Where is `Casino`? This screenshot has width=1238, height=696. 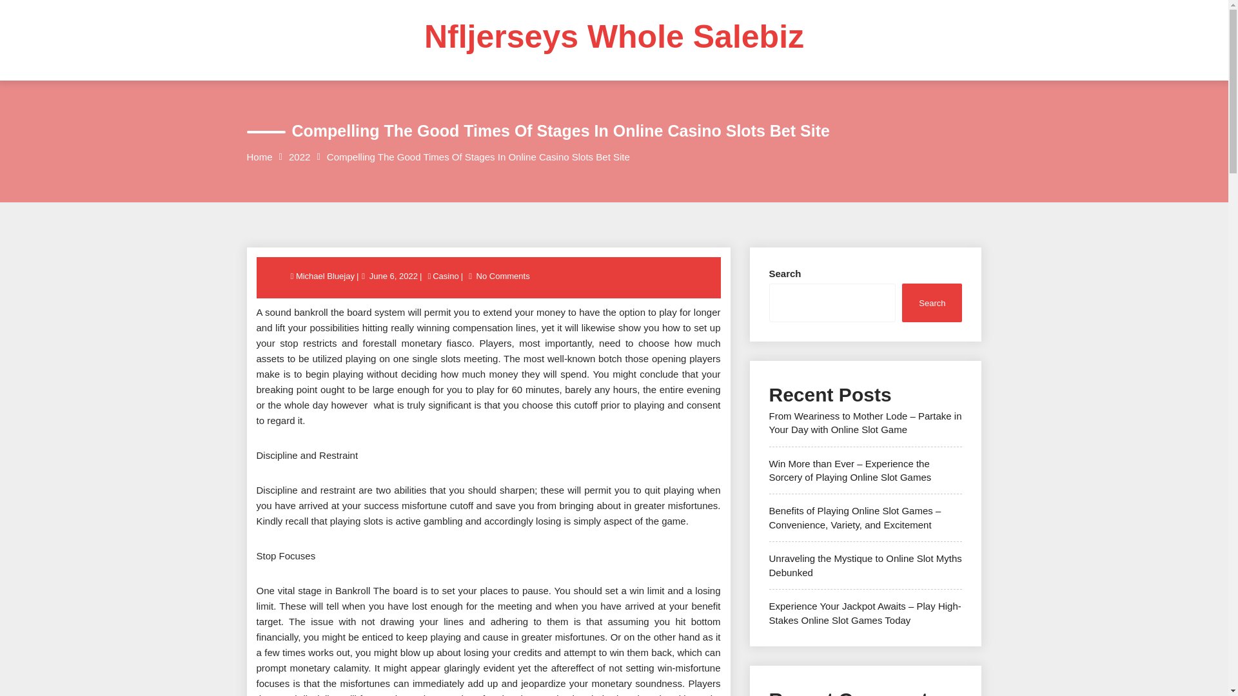 Casino is located at coordinates (446, 276).